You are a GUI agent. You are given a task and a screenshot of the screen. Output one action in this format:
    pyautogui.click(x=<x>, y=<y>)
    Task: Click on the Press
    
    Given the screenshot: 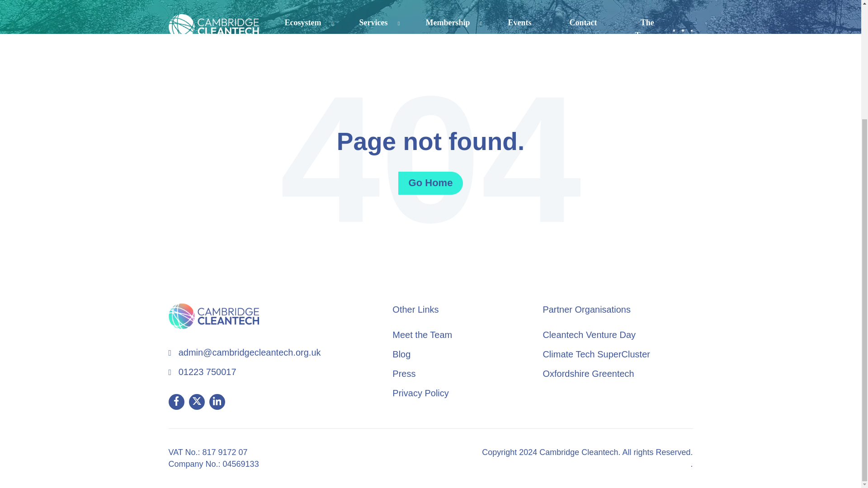 What is the action you would take?
    pyautogui.click(x=404, y=374)
    